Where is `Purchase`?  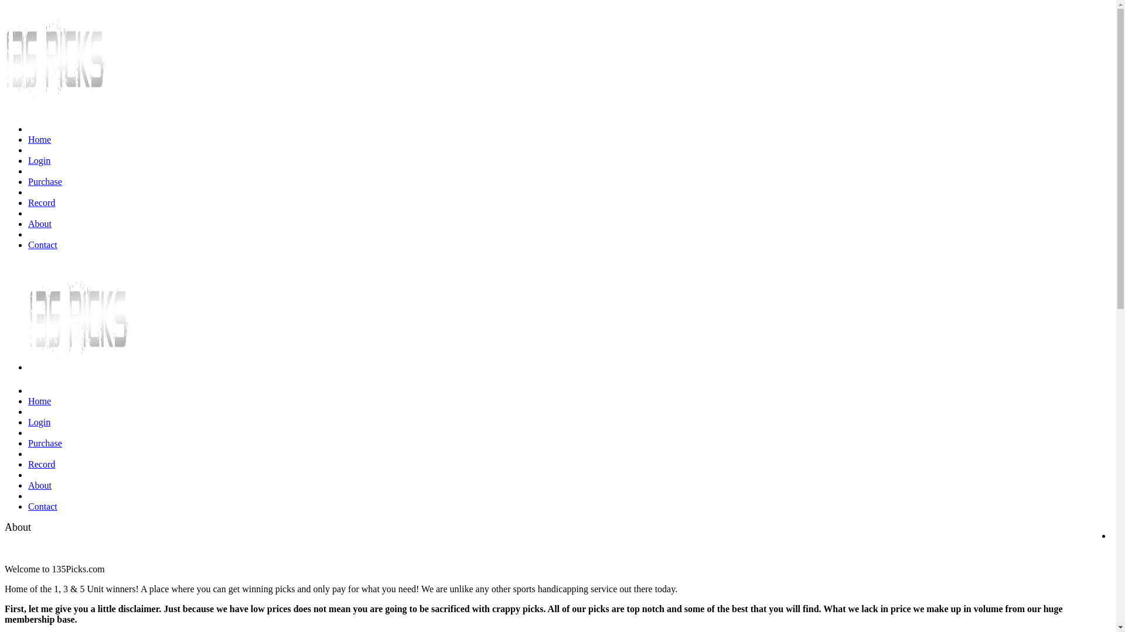
Purchase is located at coordinates (45, 181).